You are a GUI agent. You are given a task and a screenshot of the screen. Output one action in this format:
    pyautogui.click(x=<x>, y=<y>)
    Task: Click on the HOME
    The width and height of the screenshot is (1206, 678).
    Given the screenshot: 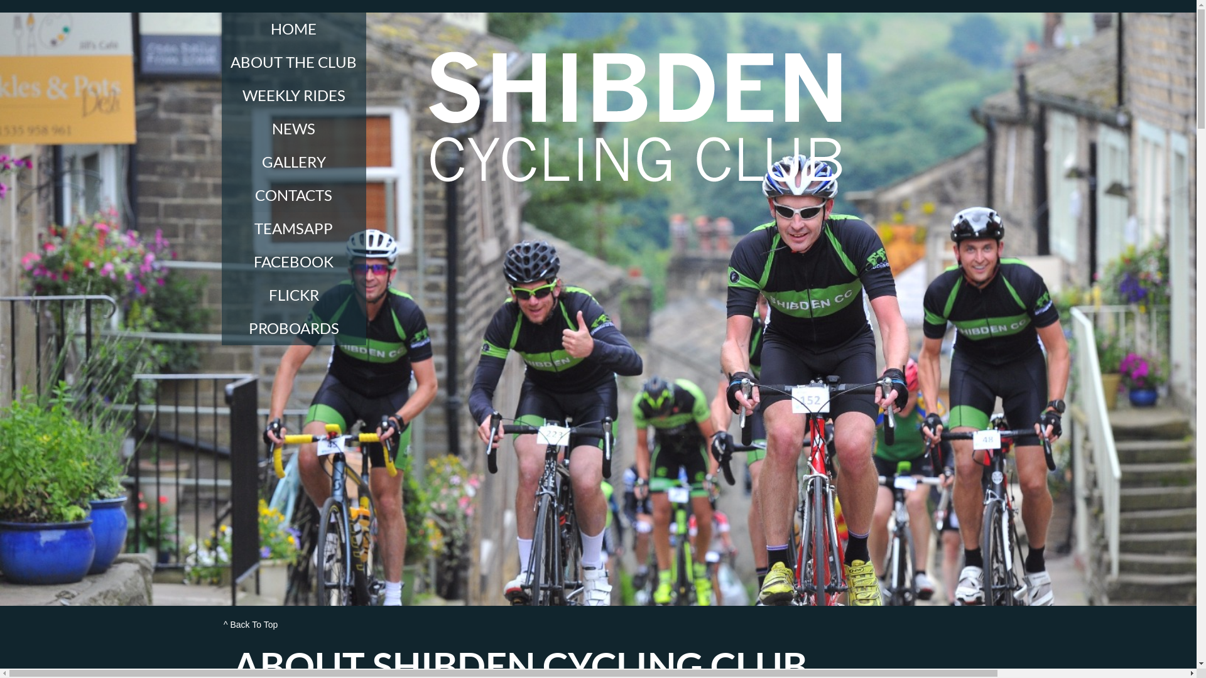 What is the action you would take?
    pyautogui.click(x=293, y=29)
    